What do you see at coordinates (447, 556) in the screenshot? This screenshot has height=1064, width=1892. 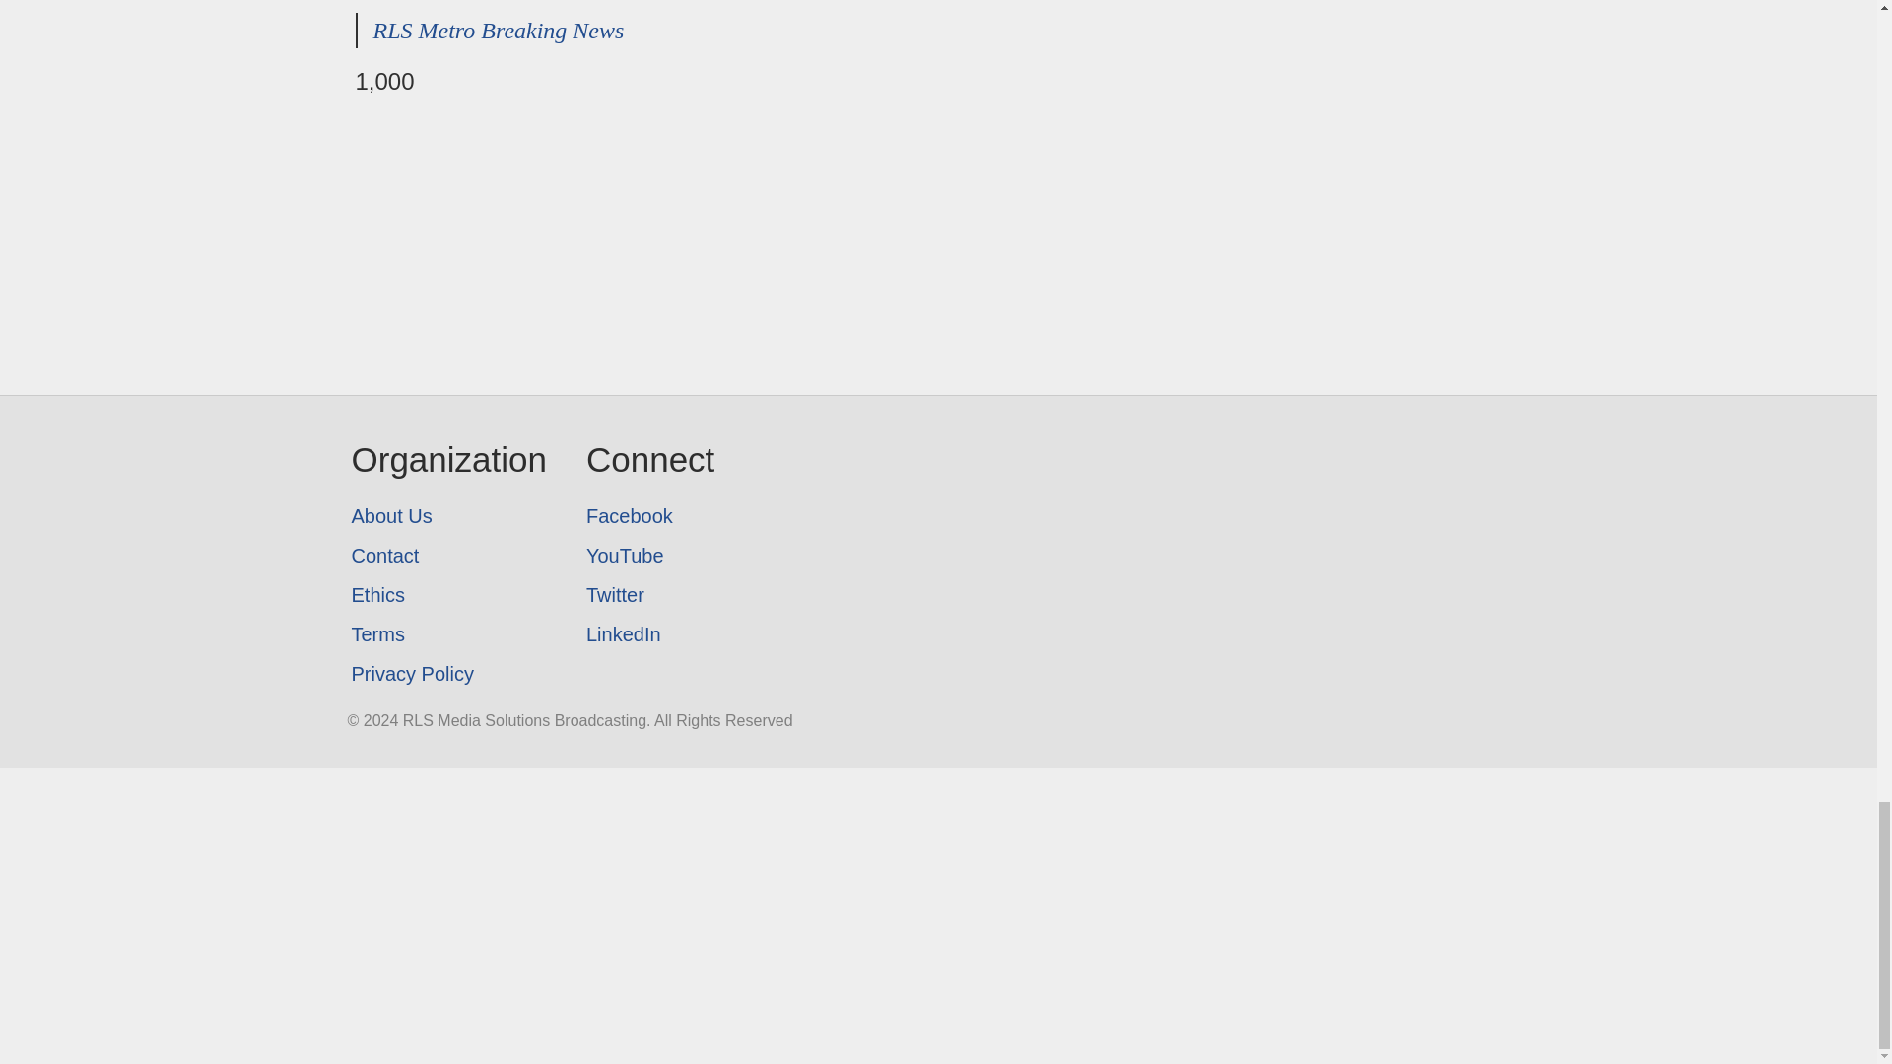 I see `Contact` at bounding box center [447, 556].